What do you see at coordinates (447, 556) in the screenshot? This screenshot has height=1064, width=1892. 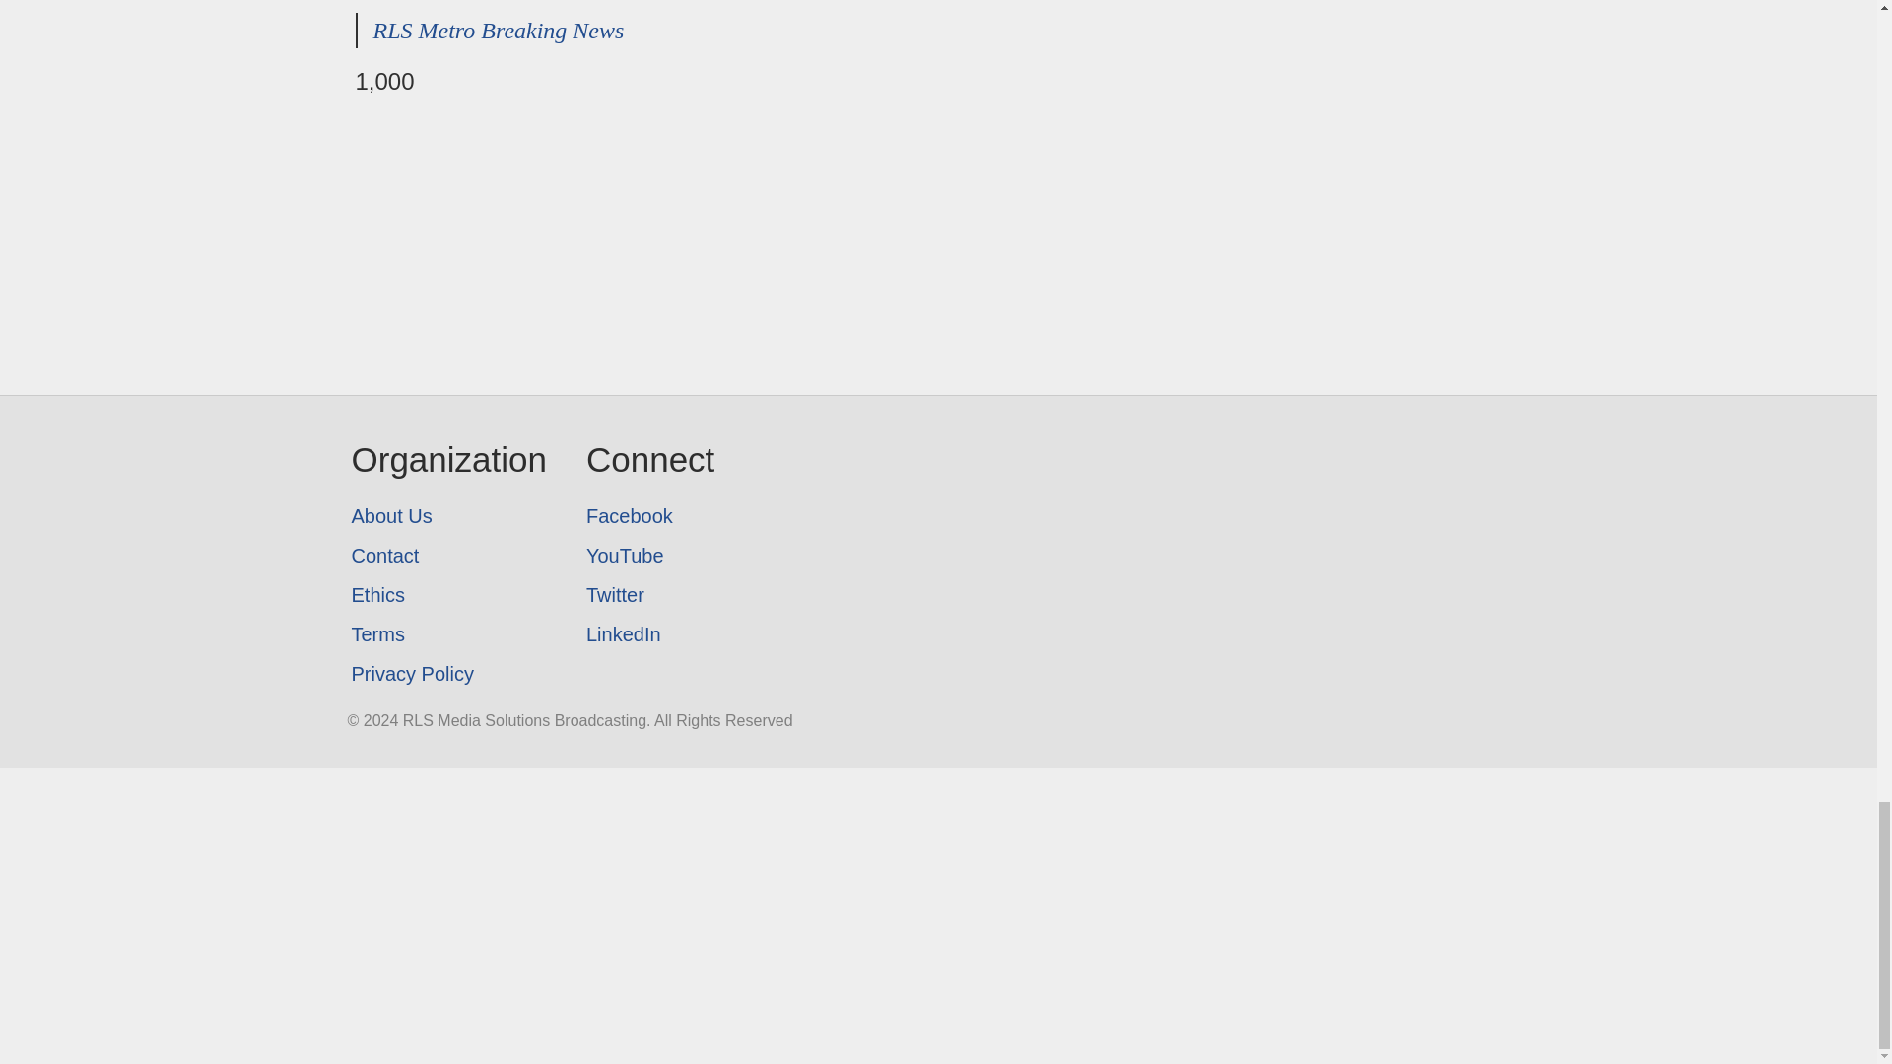 I see `Contact` at bounding box center [447, 556].